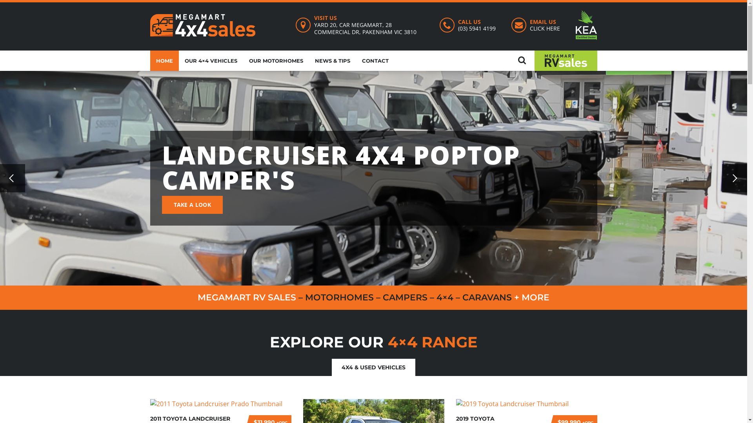 The height and width of the screenshot is (423, 753). Describe the element at coordinates (192, 205) in the screenshot. I see `TAKE A LOOK` at that location.